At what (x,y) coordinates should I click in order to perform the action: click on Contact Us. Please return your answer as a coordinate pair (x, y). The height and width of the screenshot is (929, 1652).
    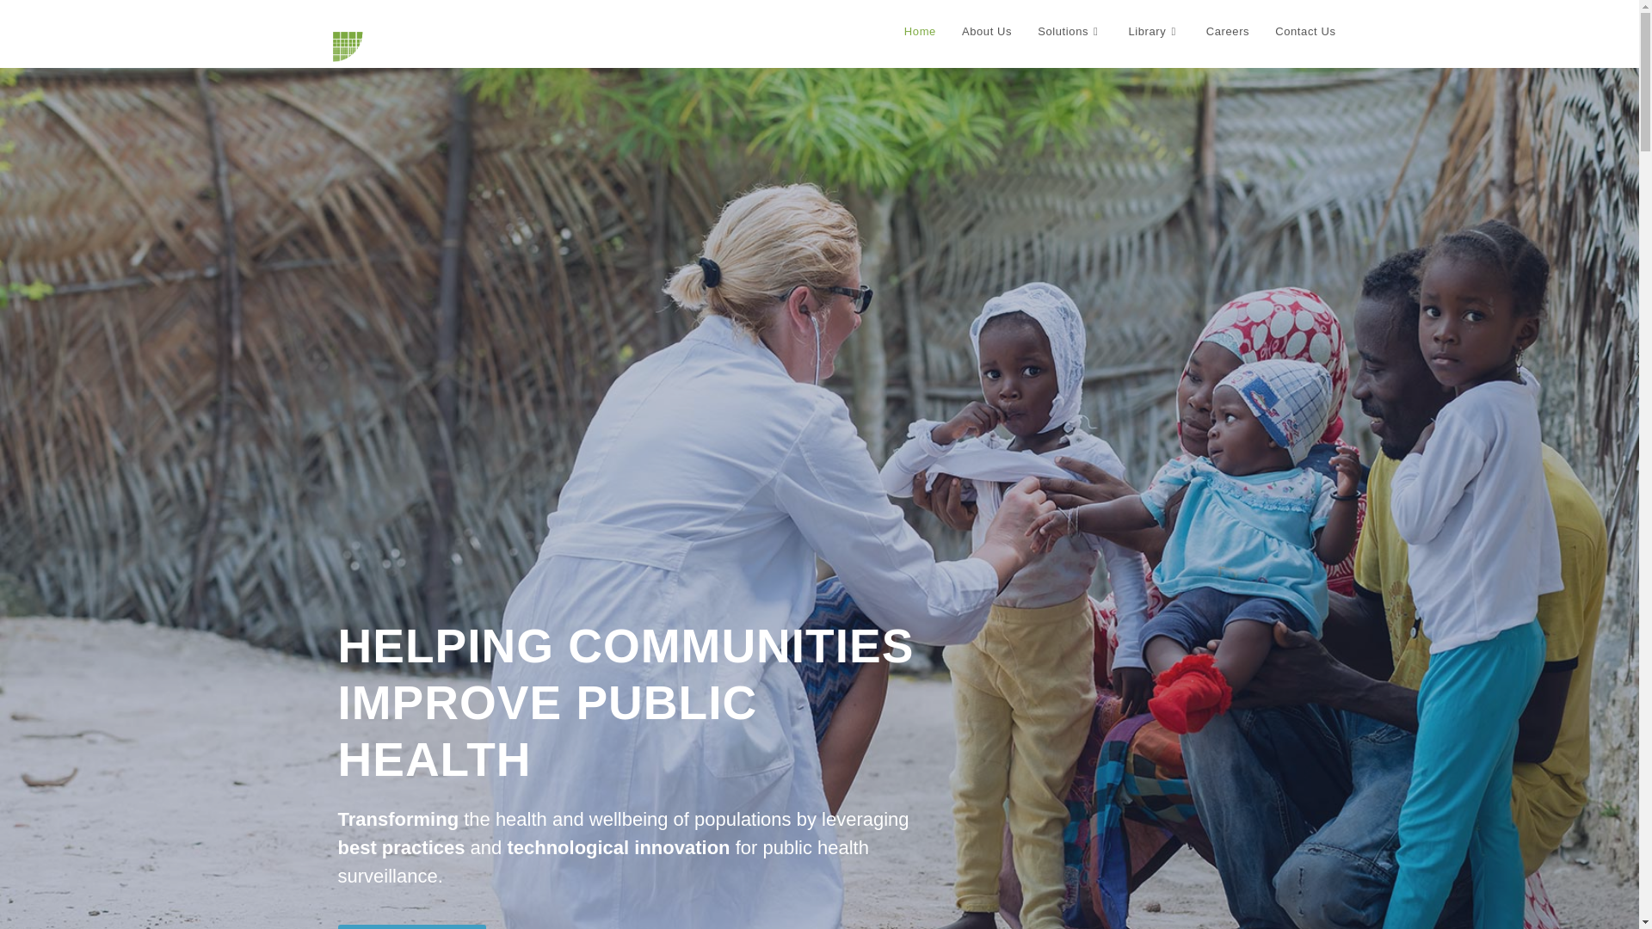
    Looking at the image, I should click on (1304, 32).